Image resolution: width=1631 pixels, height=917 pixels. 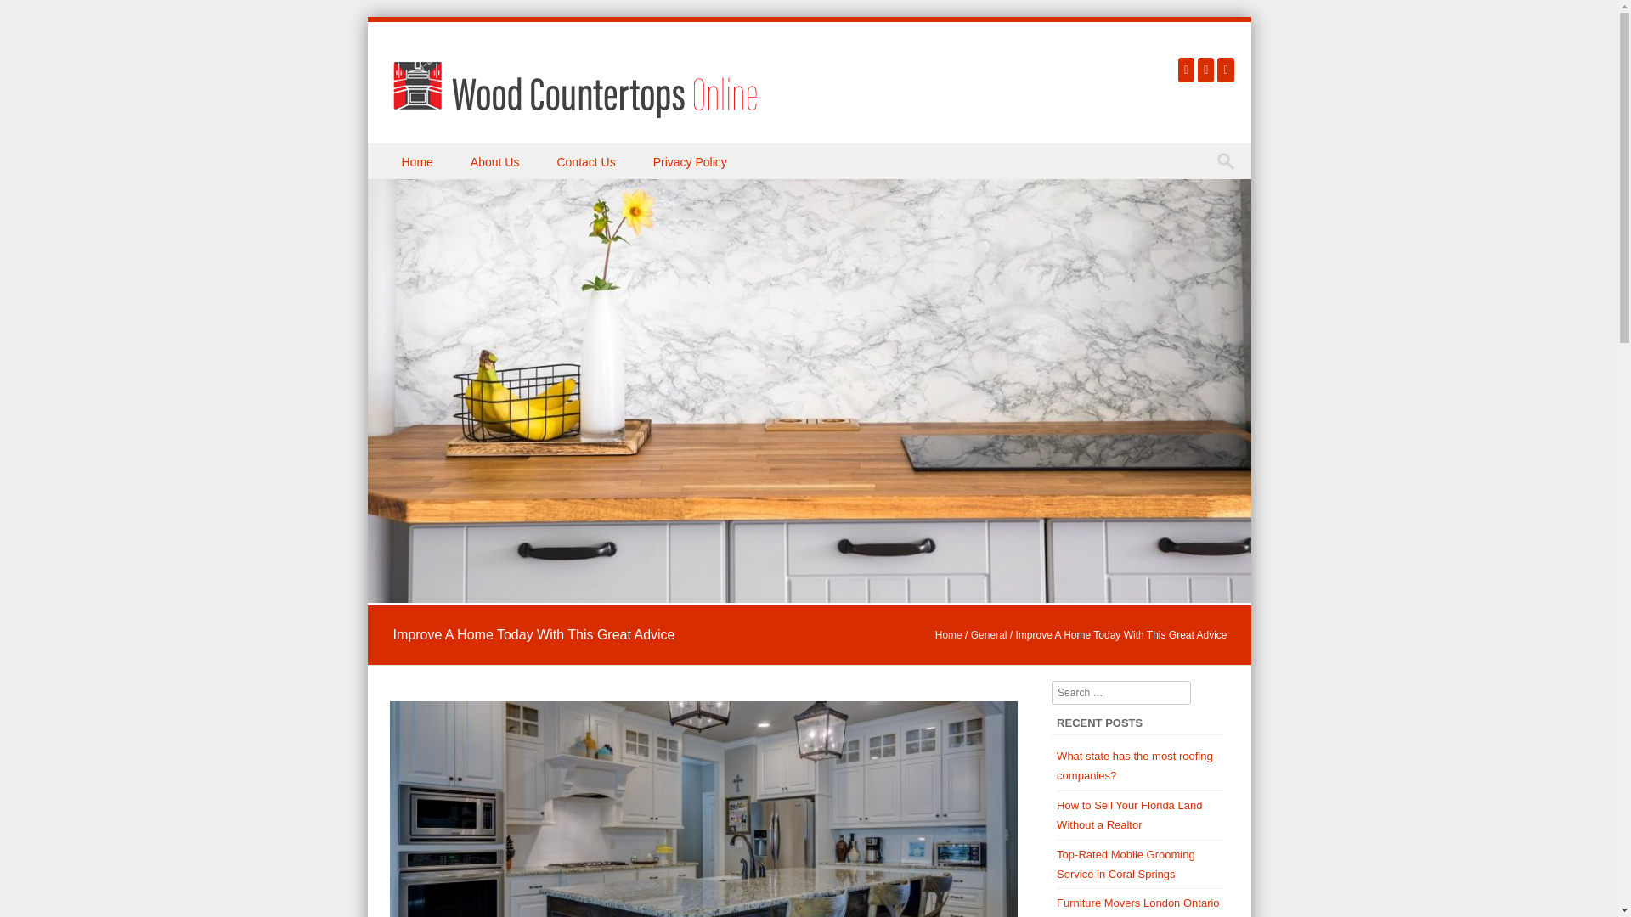 What do you see at coordinates (1137, 903) in the screenshot?
I see `Furniture Movers London Ontario` at bounding box center [1137, 903].